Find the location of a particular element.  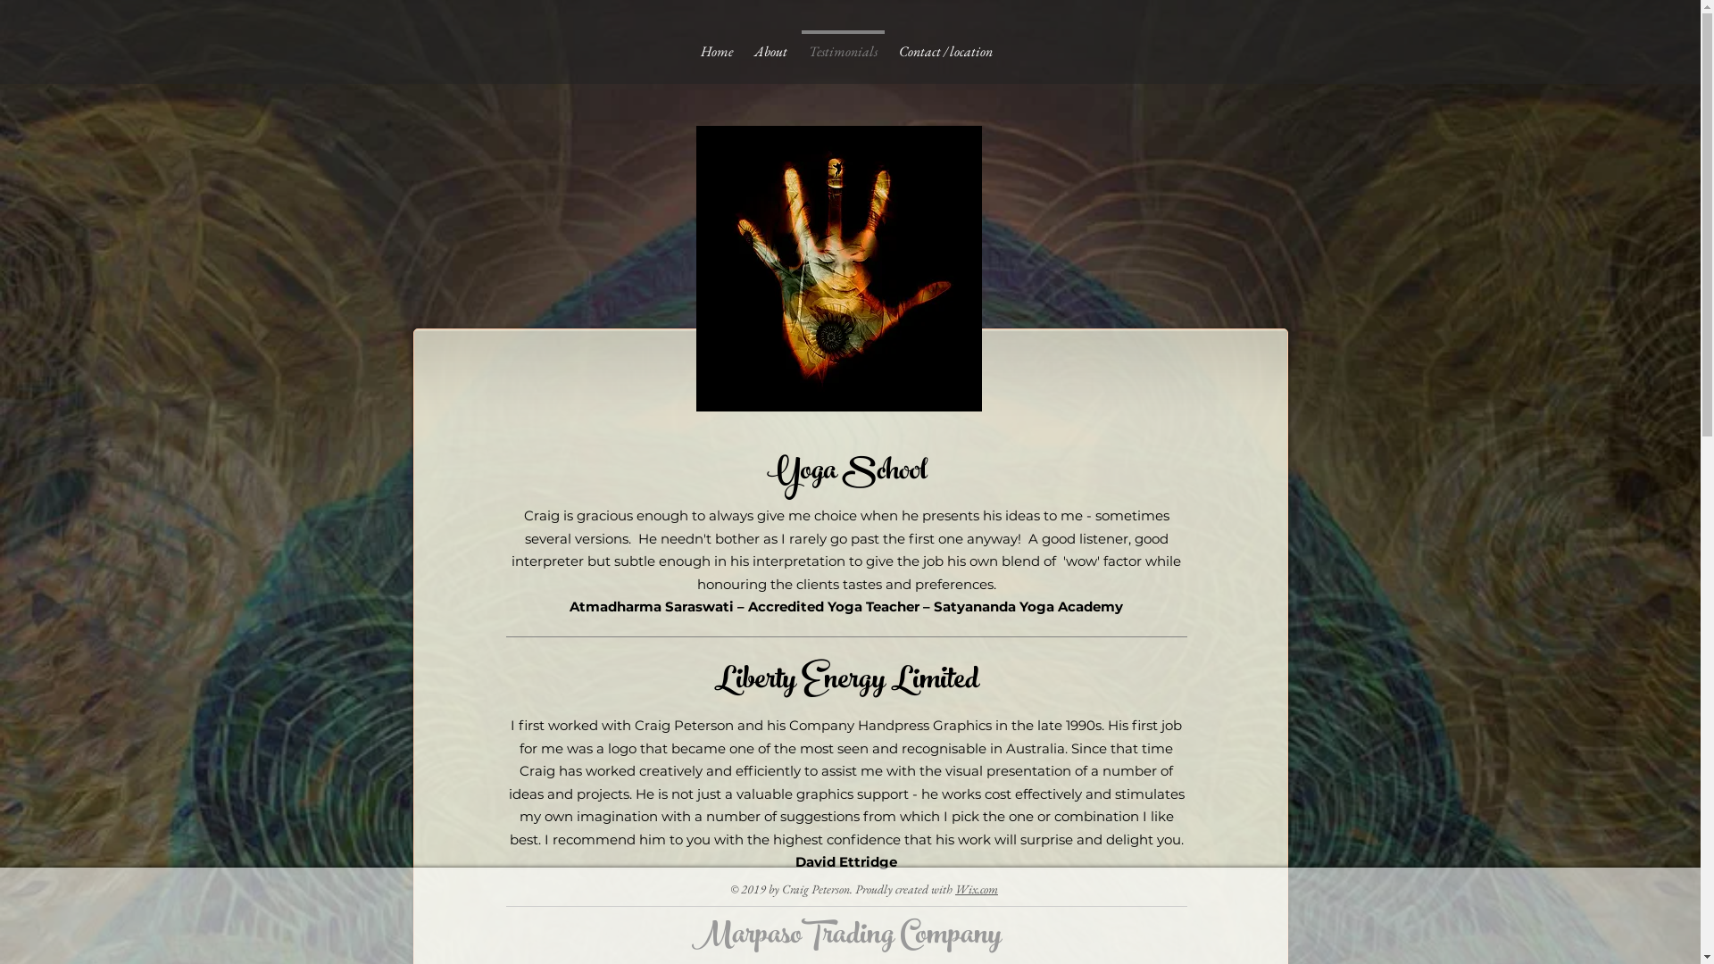

Wix.com is located at coordinates (977, 889).